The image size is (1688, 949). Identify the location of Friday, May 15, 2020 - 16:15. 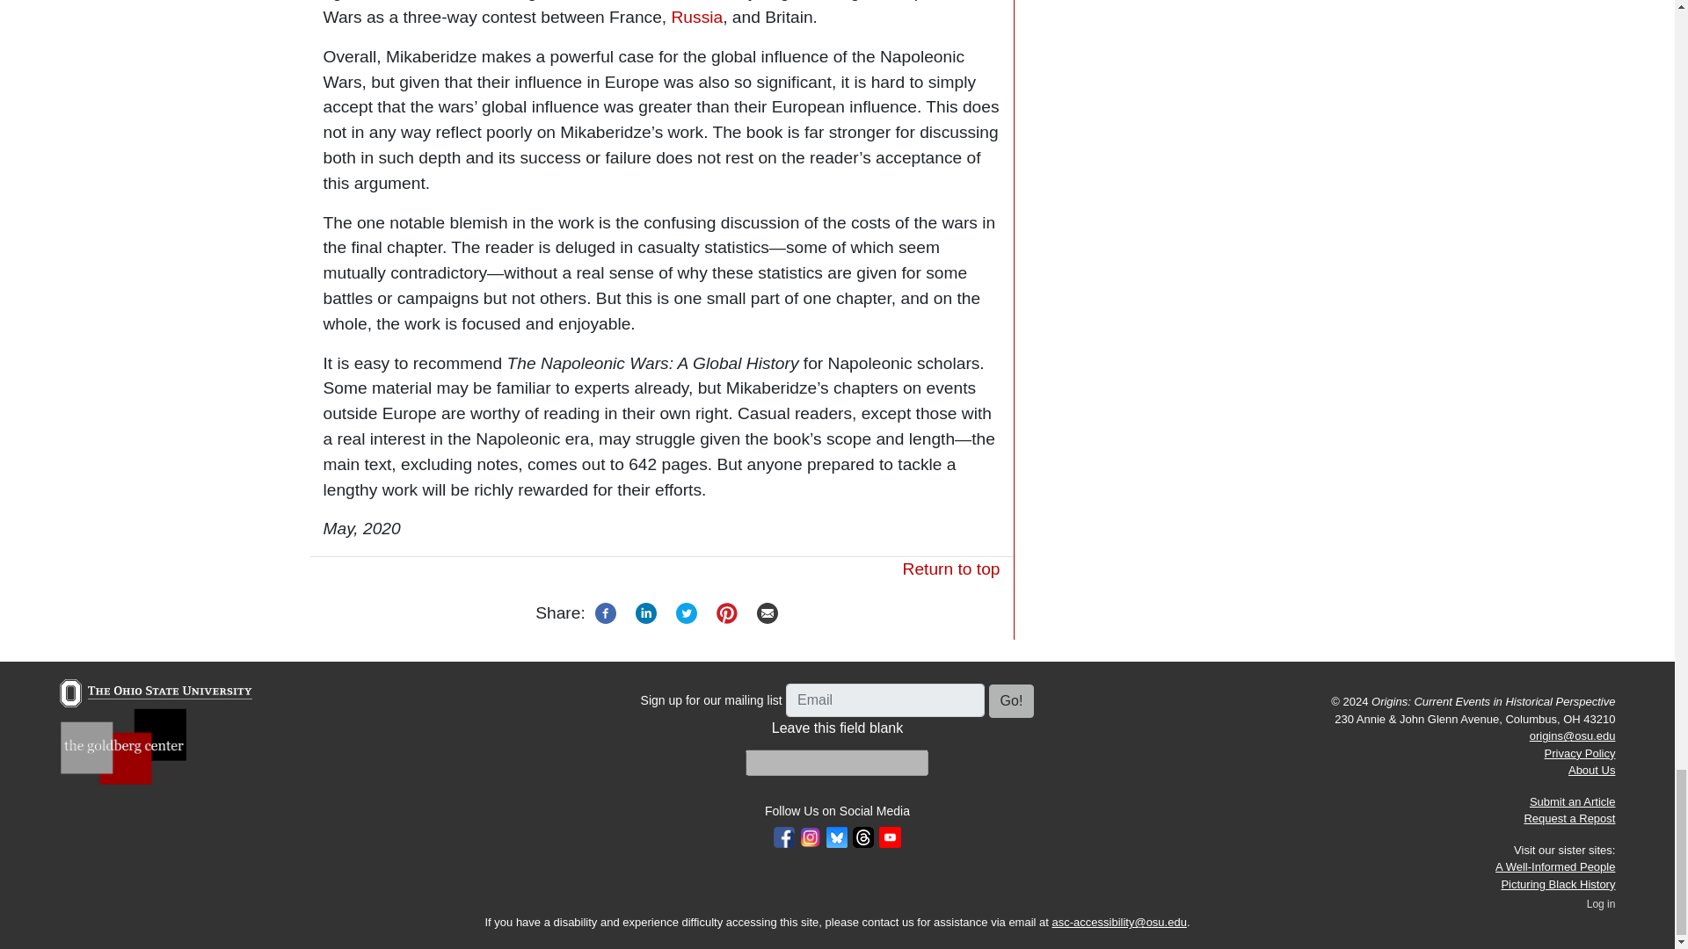
(362, 528).